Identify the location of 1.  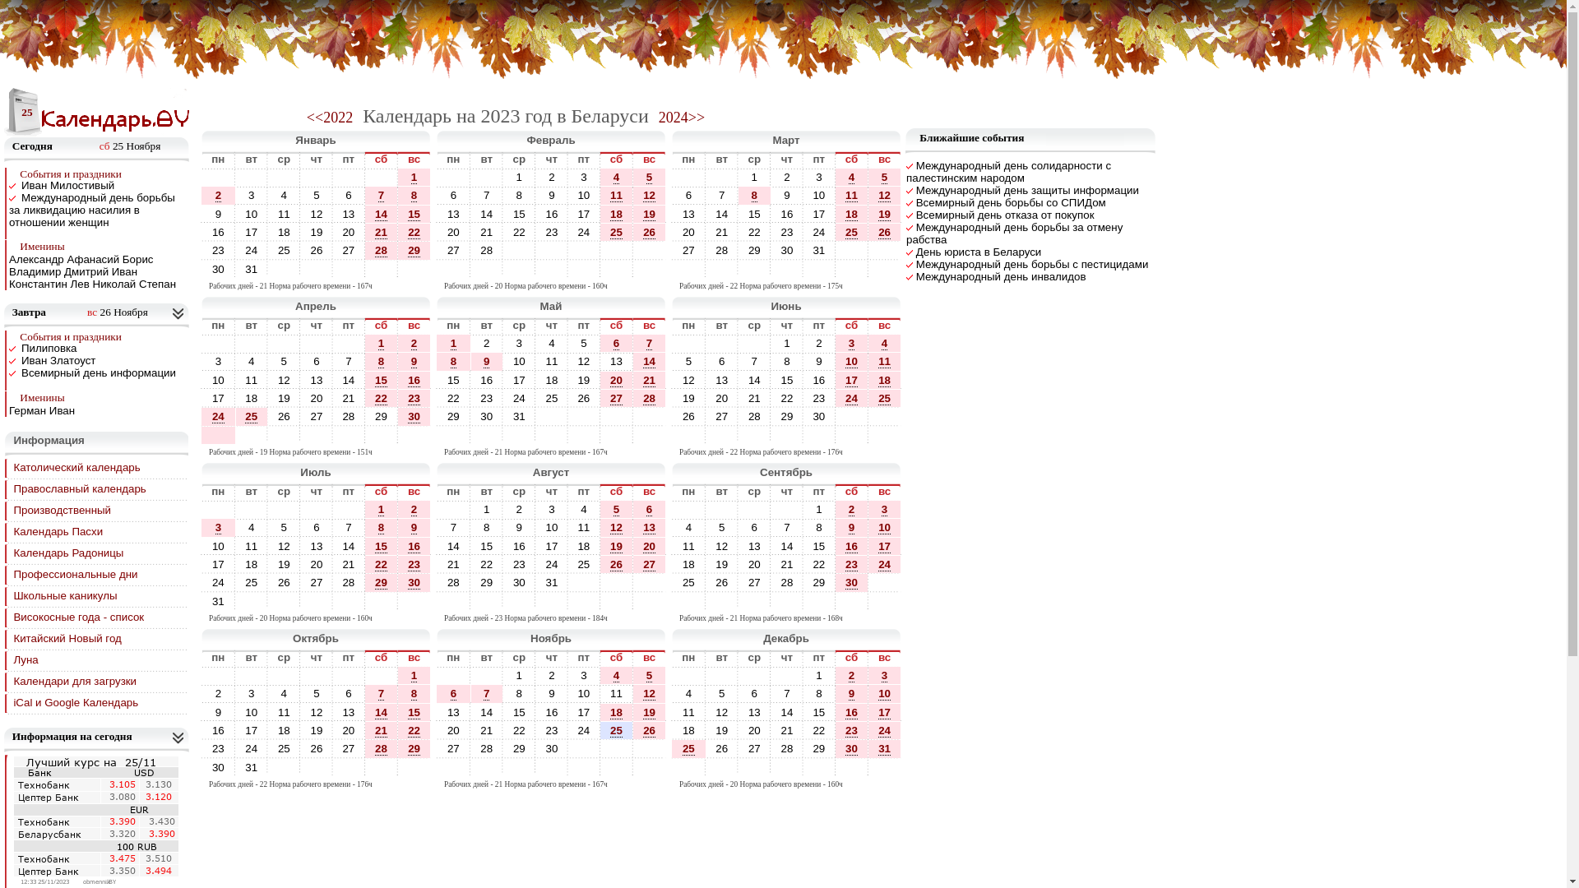
(520, 676).